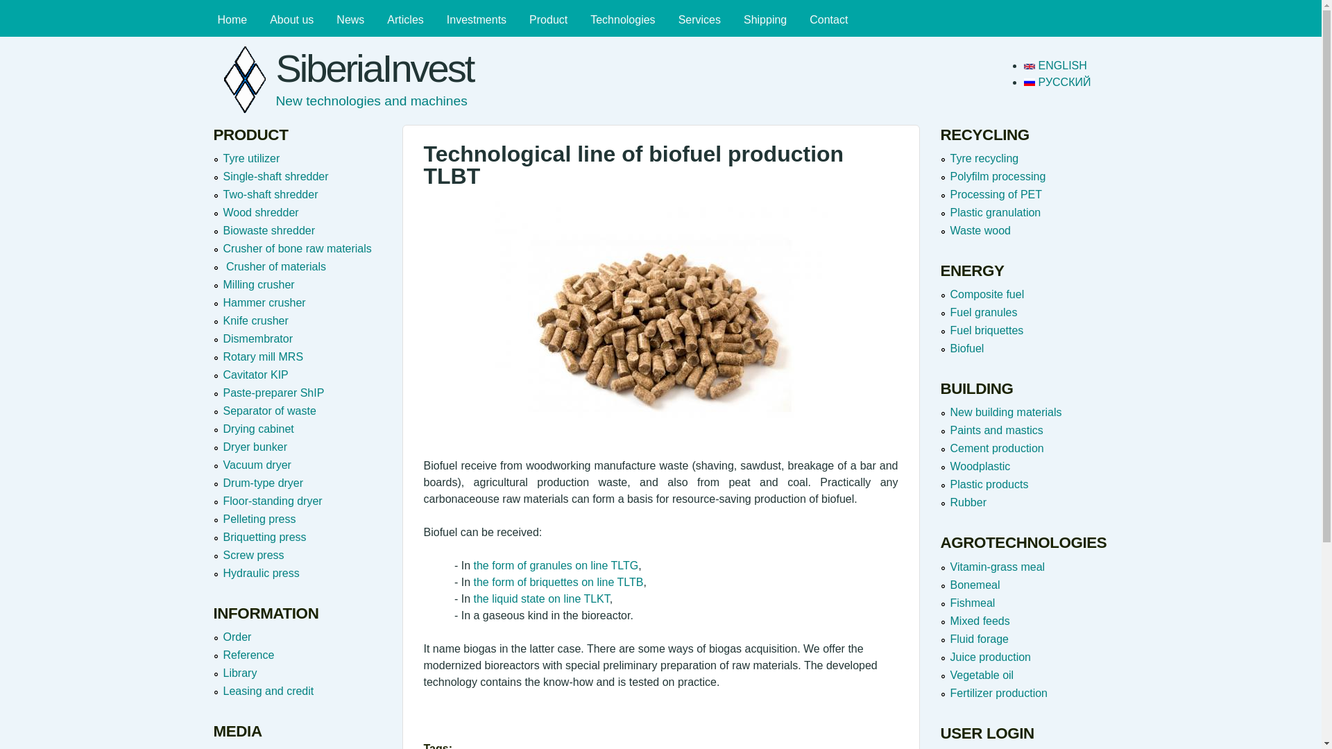 Image resolution: width=1332 pixels, height=749 pixels. What do you see at coordinates (1055, 65) in the screenshot?
I see `Technological line of biofuel production TLBT` at bounding box center [1055, 65].